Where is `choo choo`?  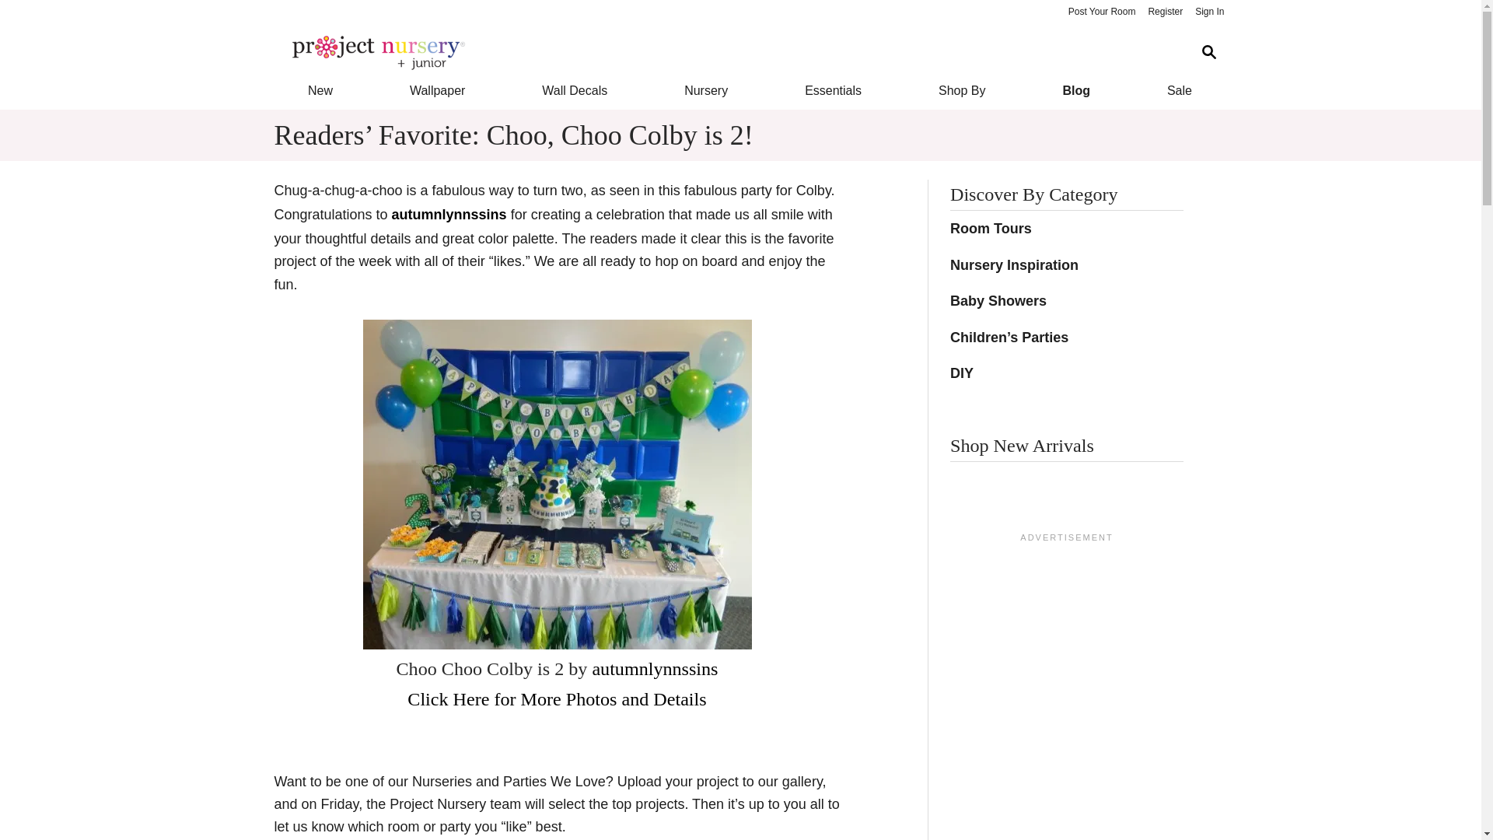 choo choo is located at coordinates (557, 484).